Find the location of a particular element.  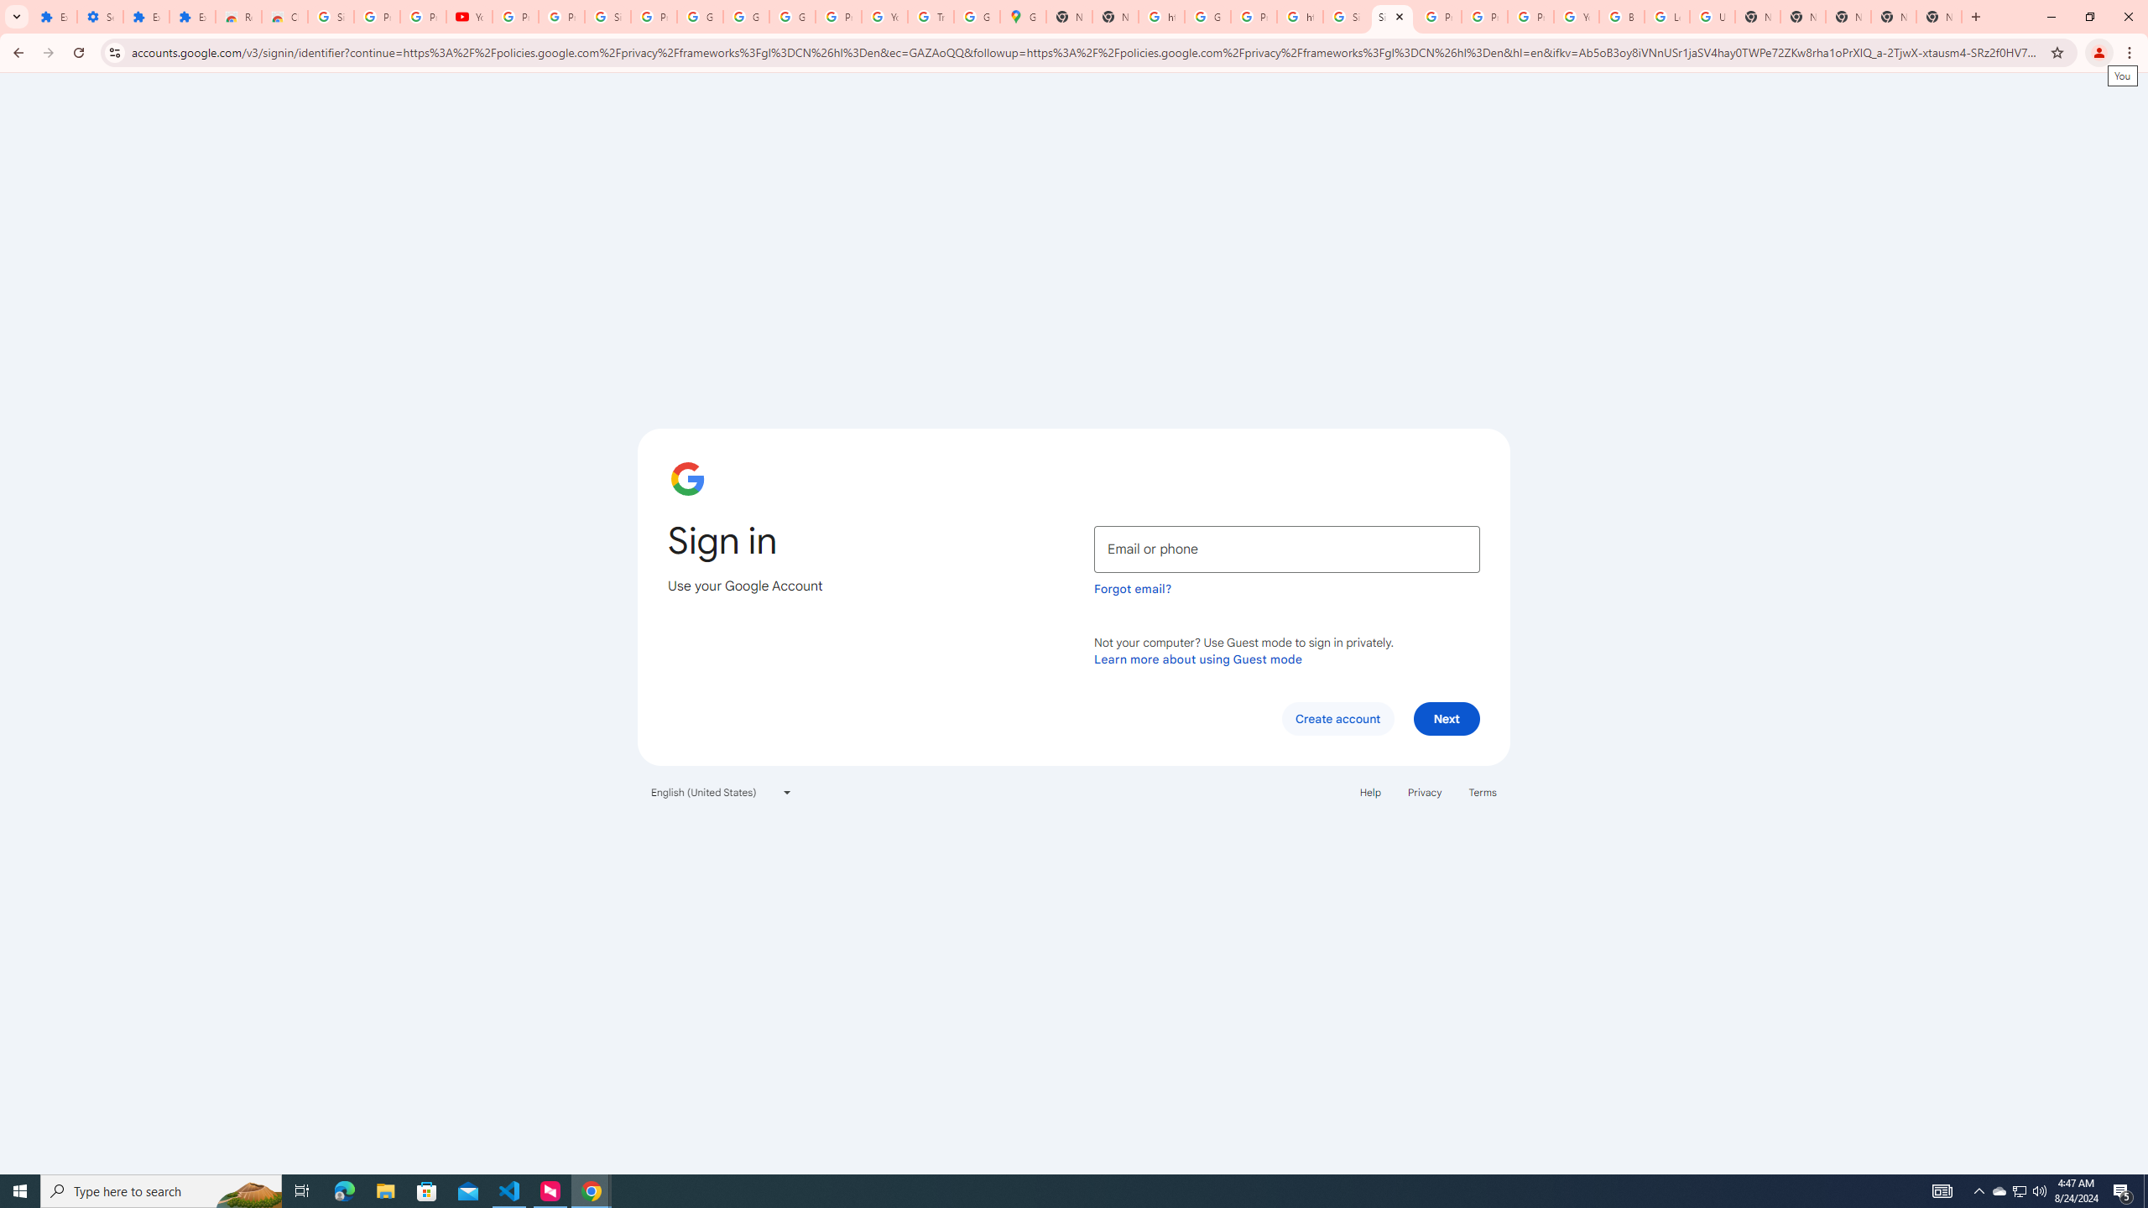

Chrome Web Store - Themes is located at coordinates (284, 17).